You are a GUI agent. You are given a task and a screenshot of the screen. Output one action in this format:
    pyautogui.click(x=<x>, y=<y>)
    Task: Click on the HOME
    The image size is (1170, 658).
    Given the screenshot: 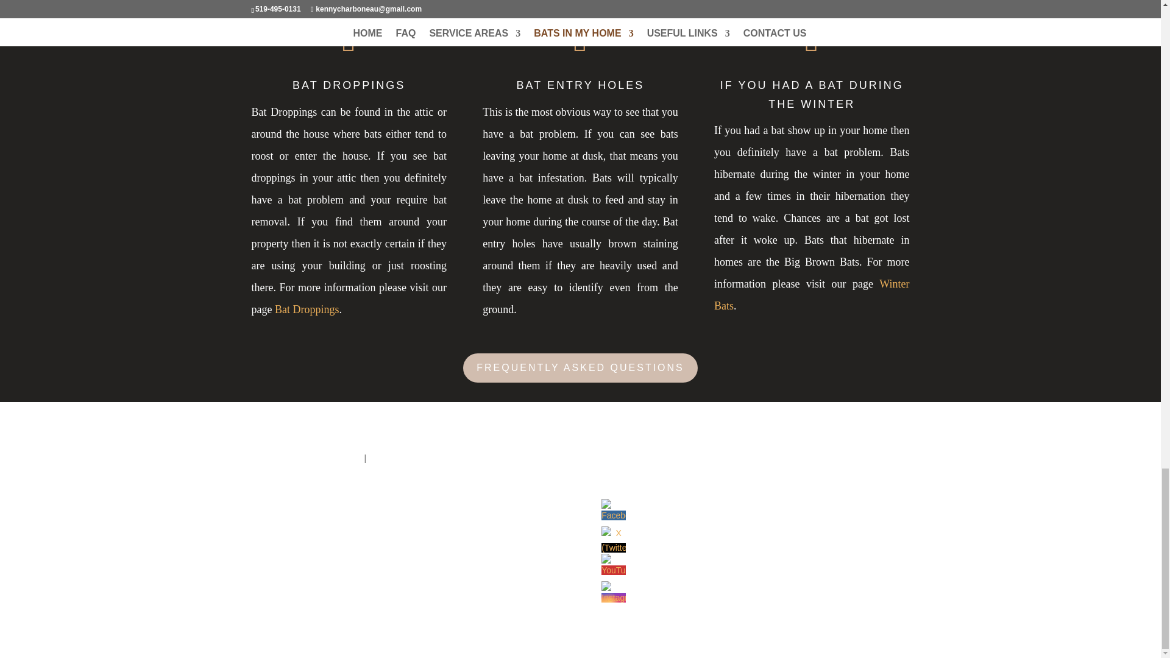 What is the action you would take?
    pyautogui.click(x=349, y=458)
    